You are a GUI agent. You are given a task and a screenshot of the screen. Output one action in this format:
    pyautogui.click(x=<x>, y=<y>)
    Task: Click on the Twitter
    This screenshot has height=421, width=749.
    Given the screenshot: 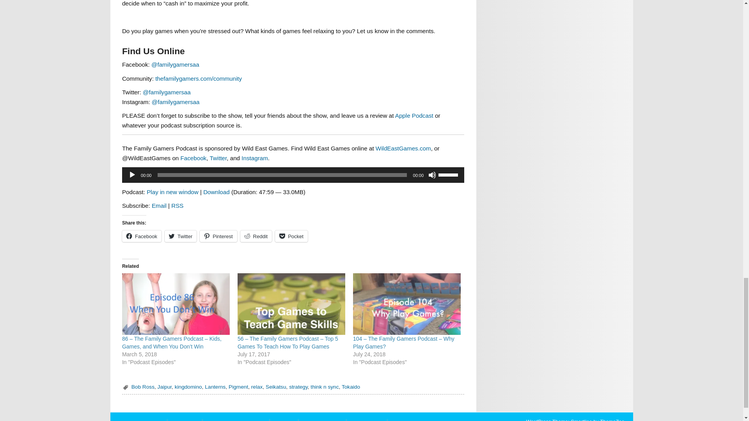 What is the action you would take?
    pyautogui.click(x=218, y=158)
    